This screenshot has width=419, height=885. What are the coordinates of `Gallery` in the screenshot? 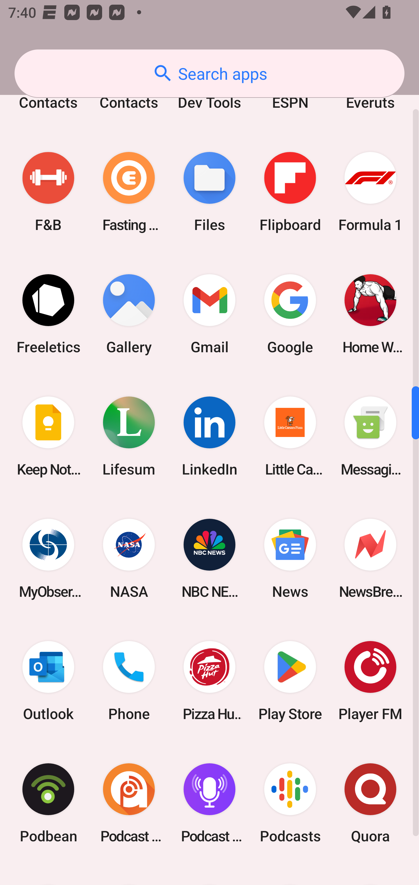 It's located at (129, 314).